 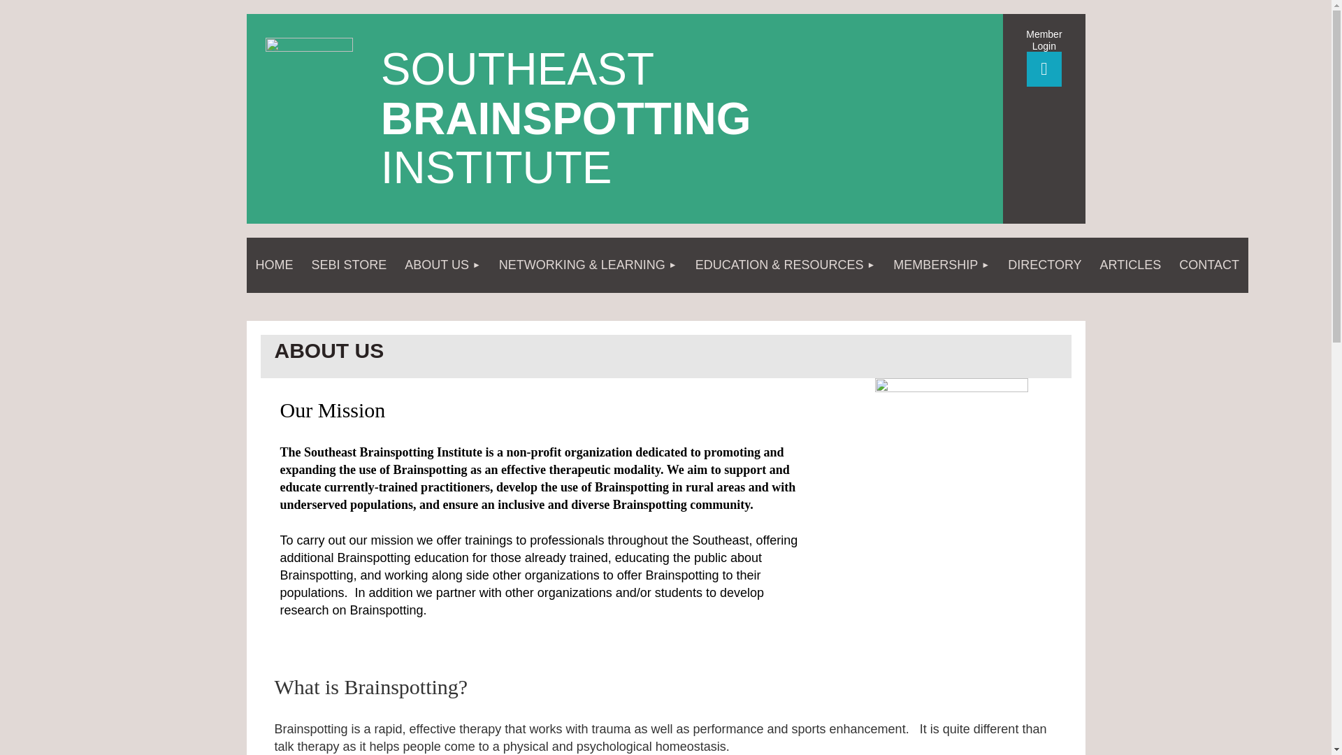 What do you see at coordinates (349, 266) in the screenshot?
I see `SEBI STORE` at bounding box center [349, 266].